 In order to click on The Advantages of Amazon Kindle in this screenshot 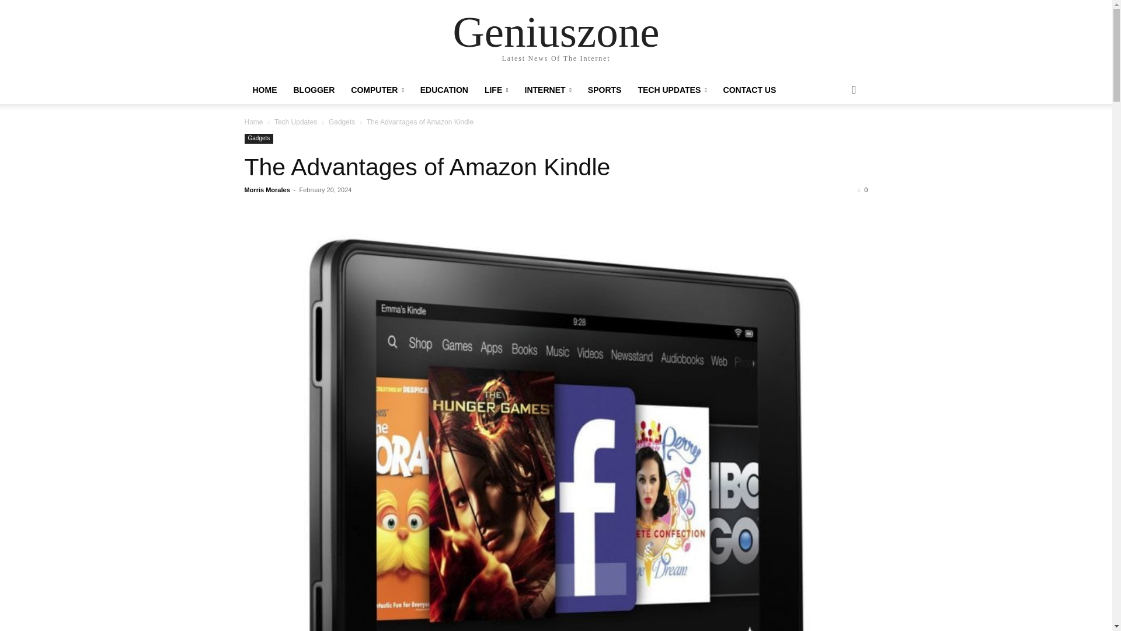, I will do `click(427, 167)`.